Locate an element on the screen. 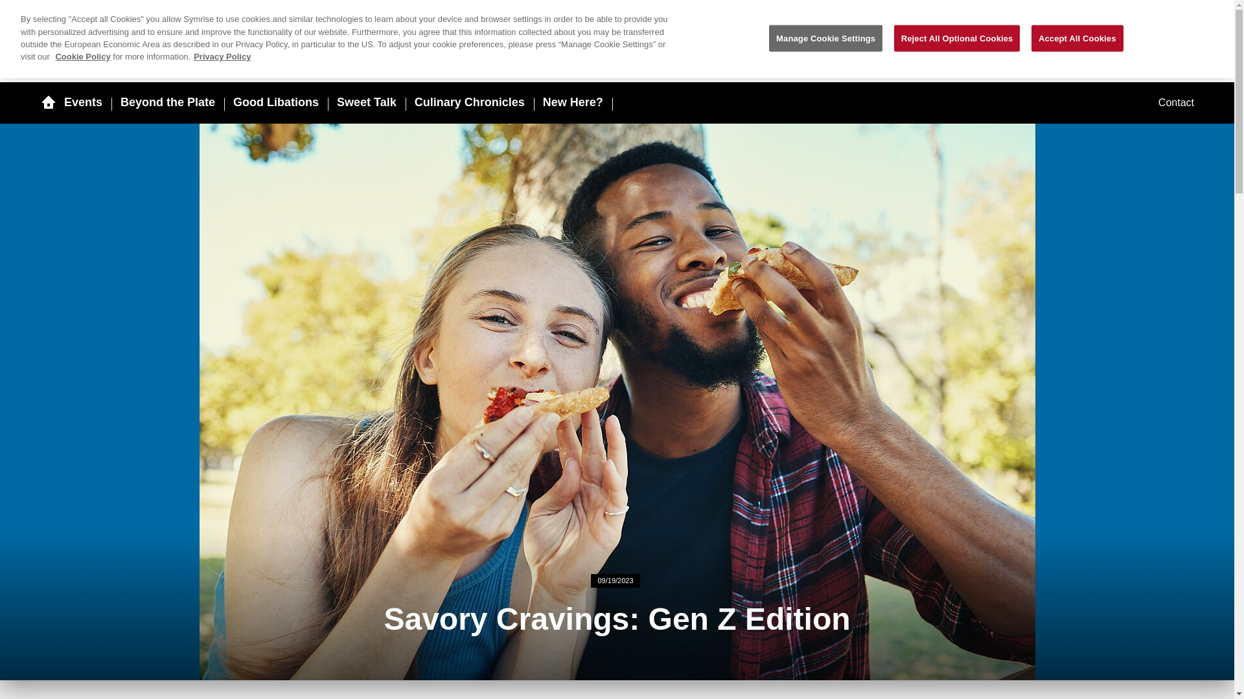  Culinary Chronicles is located at coordinates (469, 102).